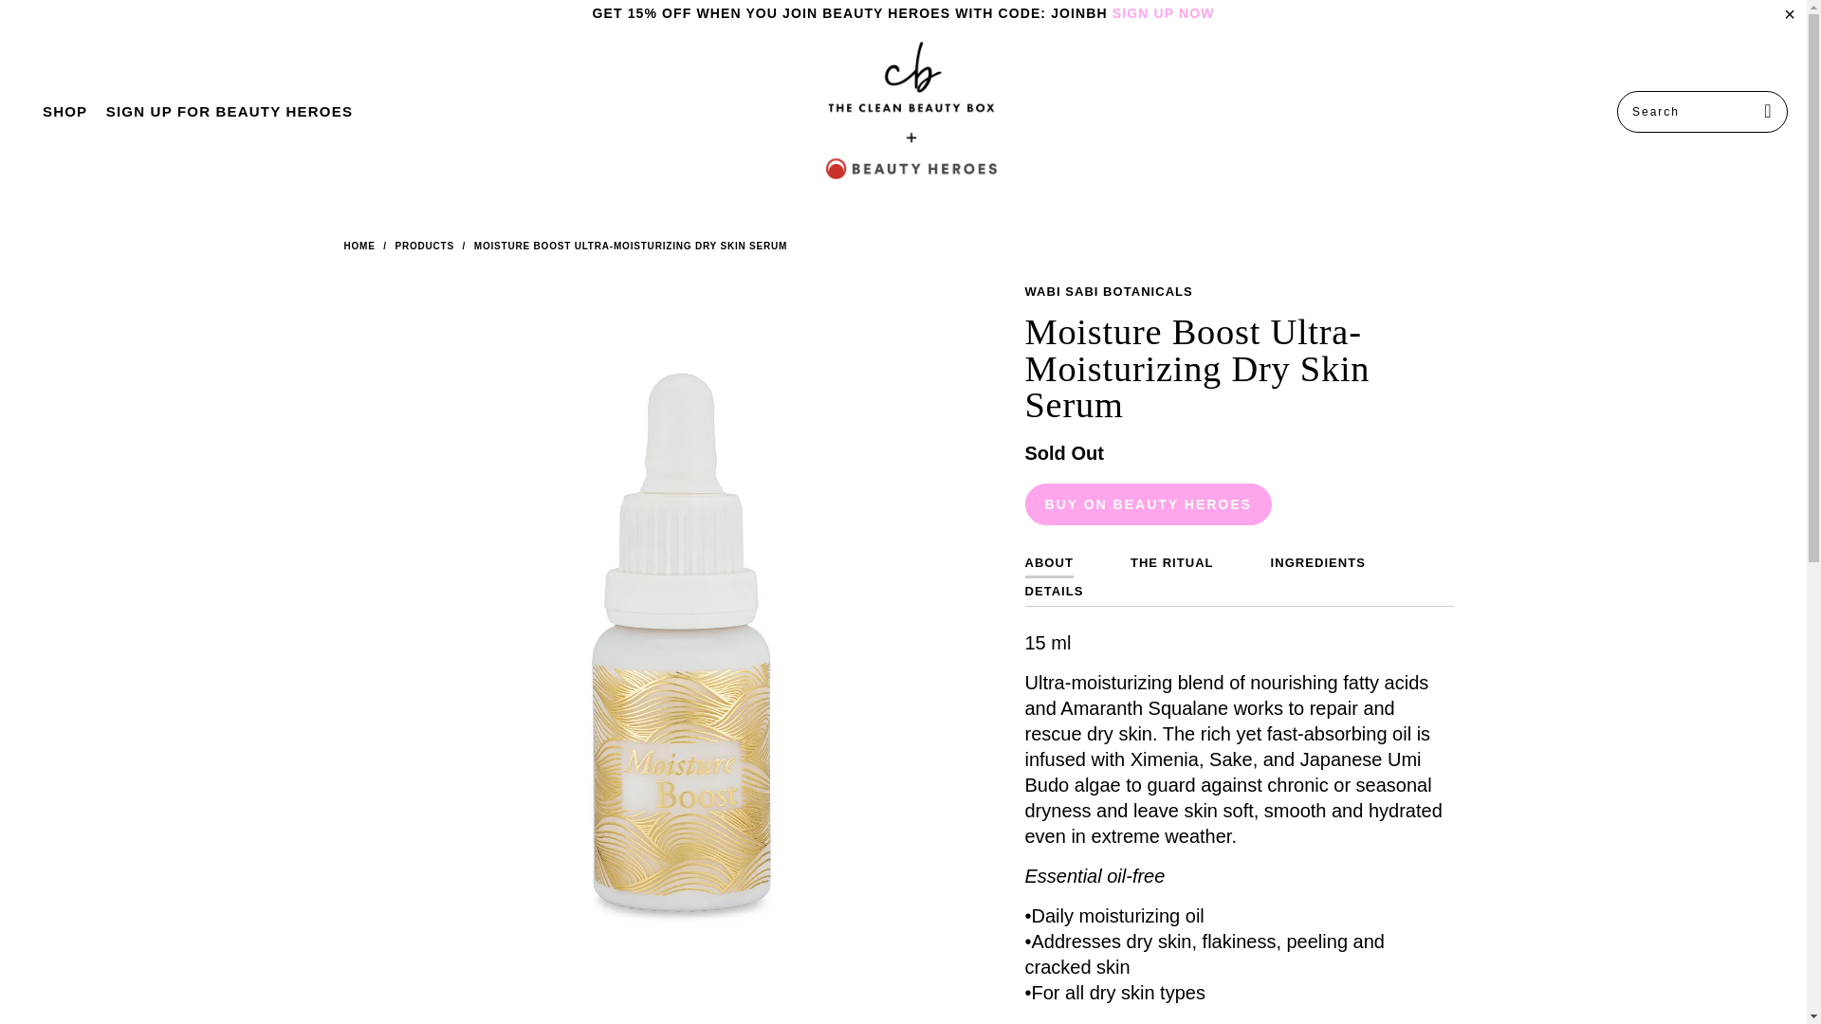  I want to click on MOISTURE BOOST ULTRA-MOISTURIZING DRY SKIN SERUM, so click(630, 245).